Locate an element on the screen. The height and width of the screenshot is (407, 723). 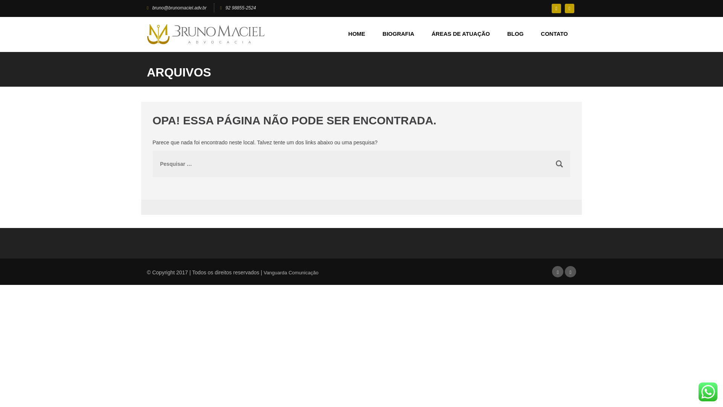
BIOGRAFIA is located at coordinates (398, 34).